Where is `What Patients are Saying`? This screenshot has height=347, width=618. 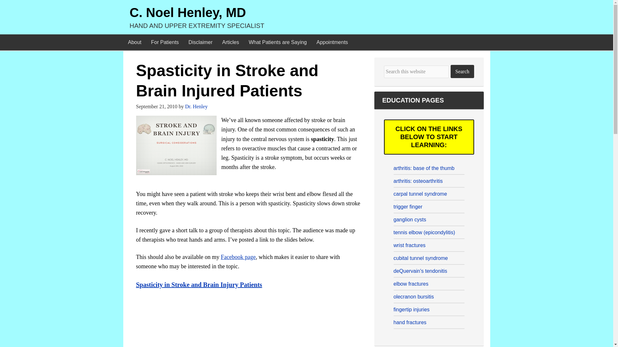
What Patients are Saying is located at coordinates (278, 42).